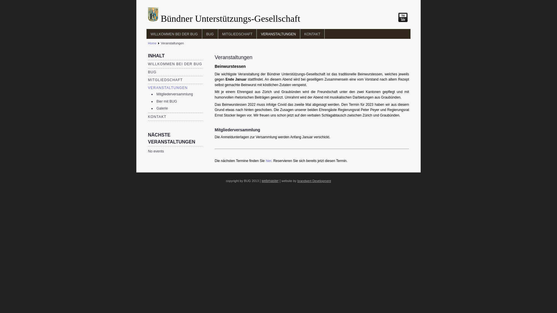 Image resolution: width=557 pixels, height=313 pixels. Describe the element at coordinates (152, 43) in the screenshot. I see `Home` at that location.